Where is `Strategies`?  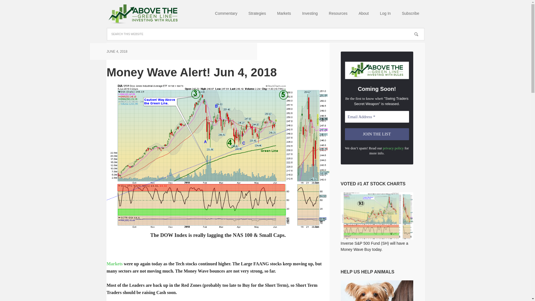 Strategies is located at coordinates (257, 14).